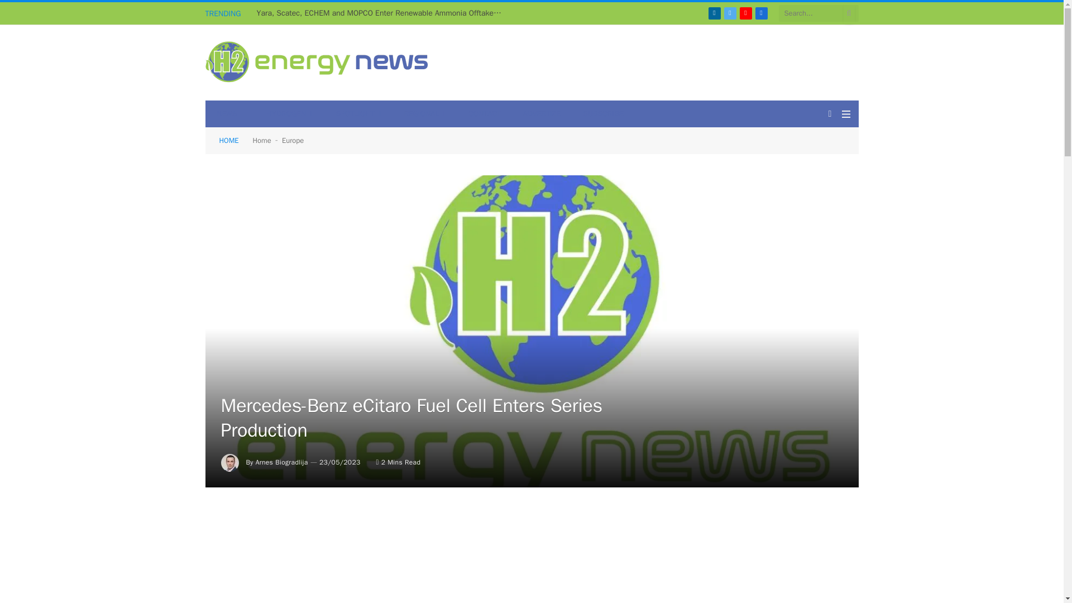  Describe the element at coordinates (290, 114) in the screenshot. I see `HYDROGEN` at that location.